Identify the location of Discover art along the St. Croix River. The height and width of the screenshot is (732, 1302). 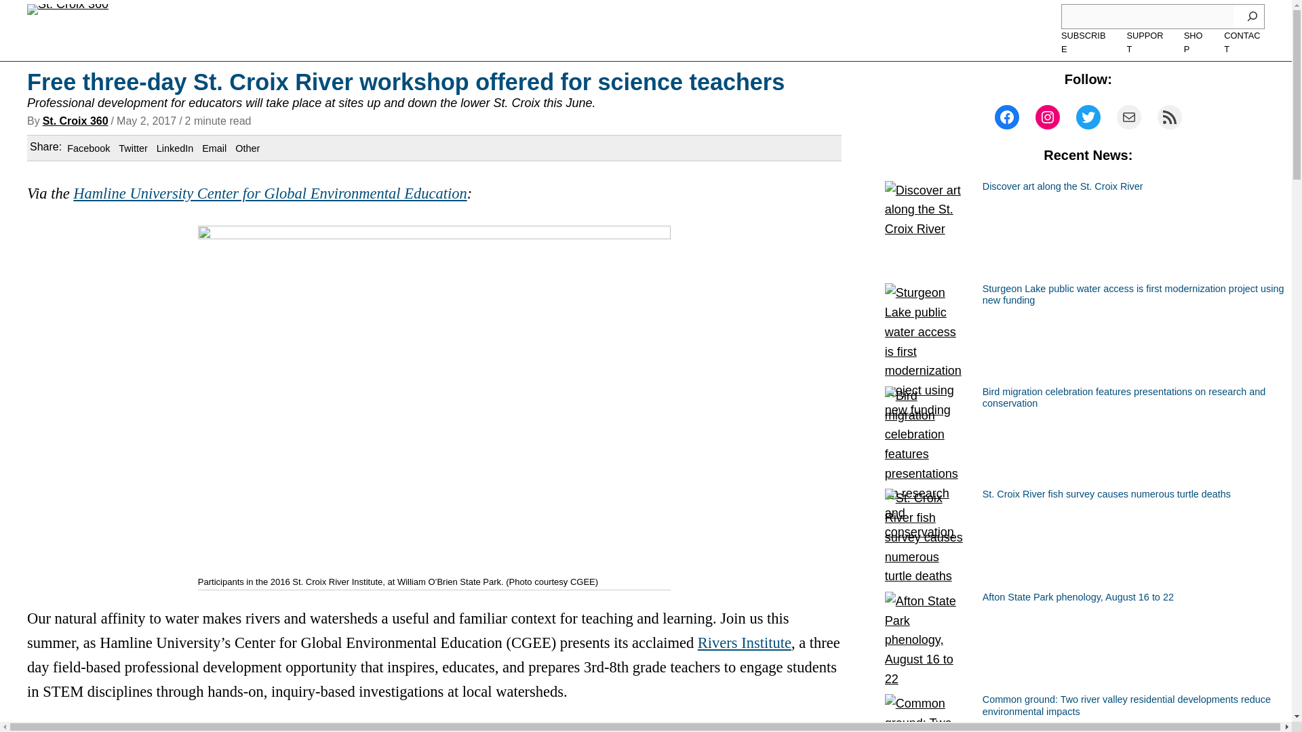
(1063, 186).